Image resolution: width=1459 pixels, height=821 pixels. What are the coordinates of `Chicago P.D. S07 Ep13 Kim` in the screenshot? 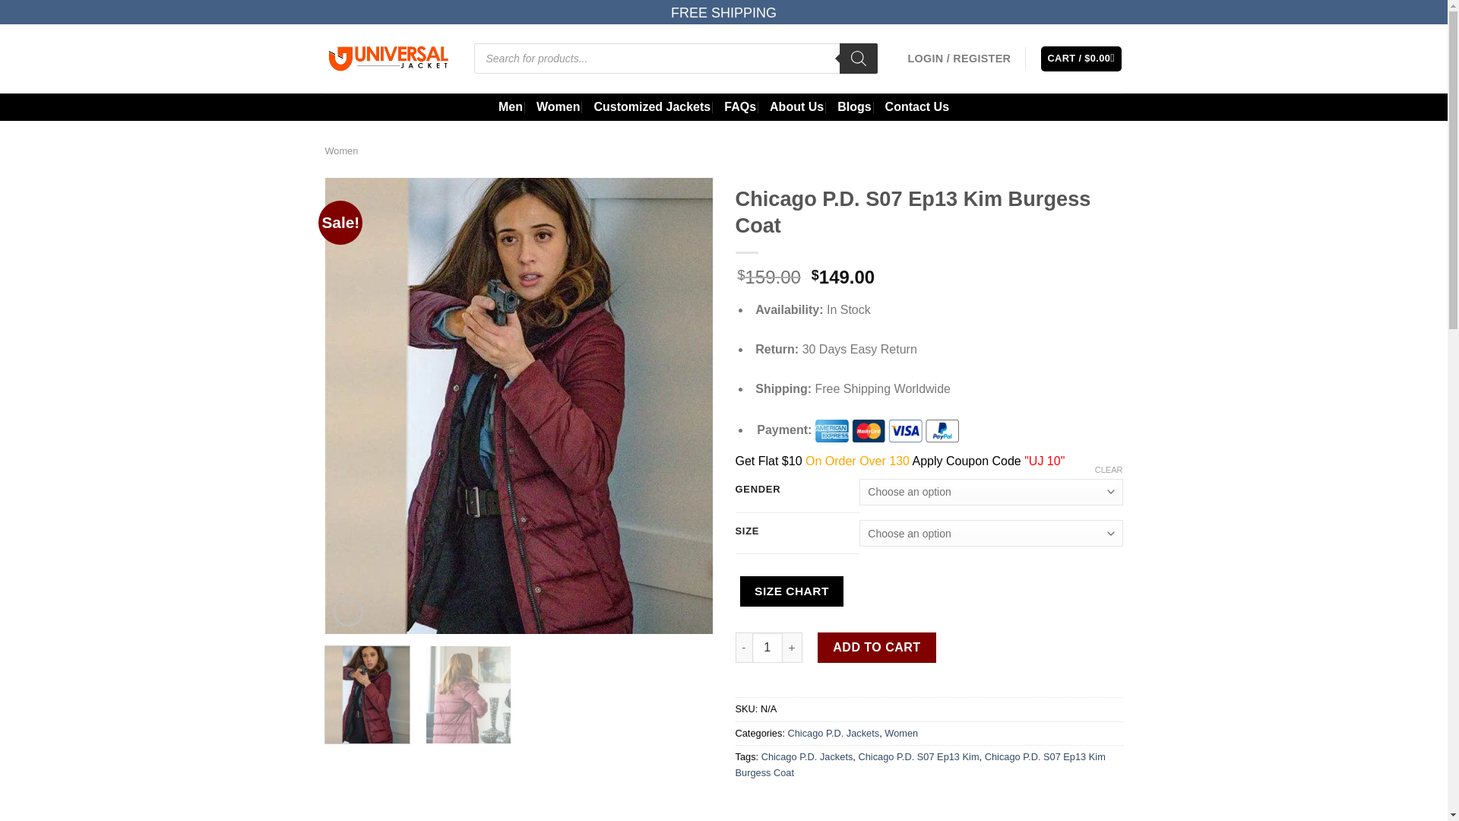 It's located at (918, 757).